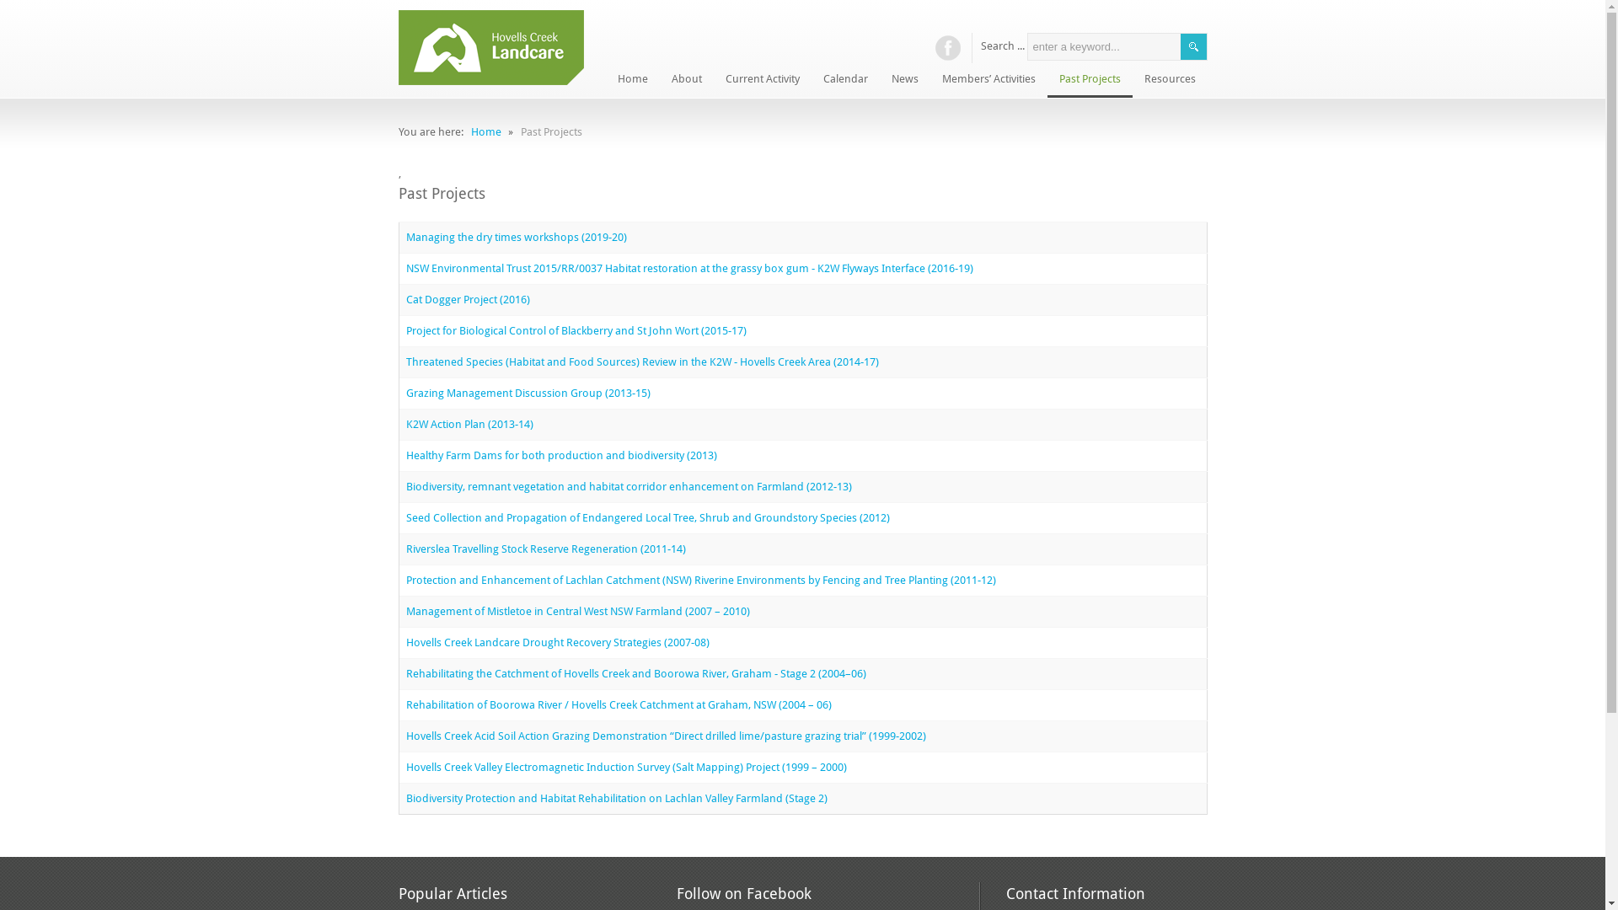 The height and width of the screenshot is (910, 1618). I want to click on Managing the dry times workshops (2019-20), so click(517, 238).